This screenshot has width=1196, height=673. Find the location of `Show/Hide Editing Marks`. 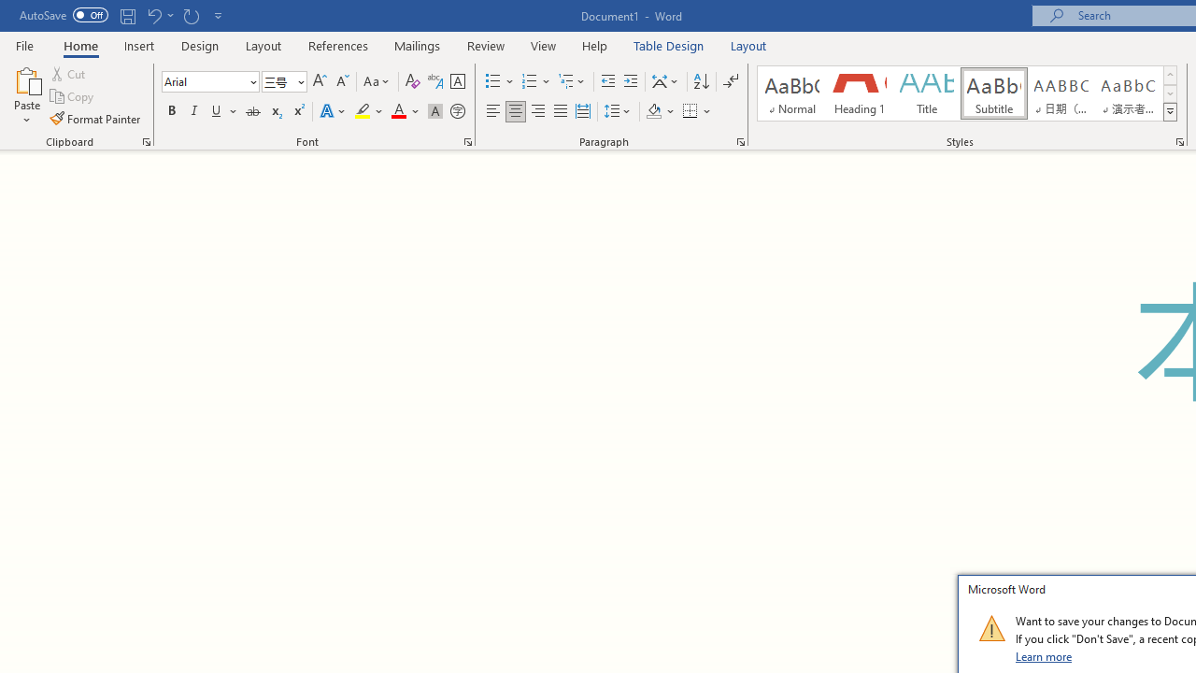

Show/Hide Editing Marks is located at coordinates (731, 82).